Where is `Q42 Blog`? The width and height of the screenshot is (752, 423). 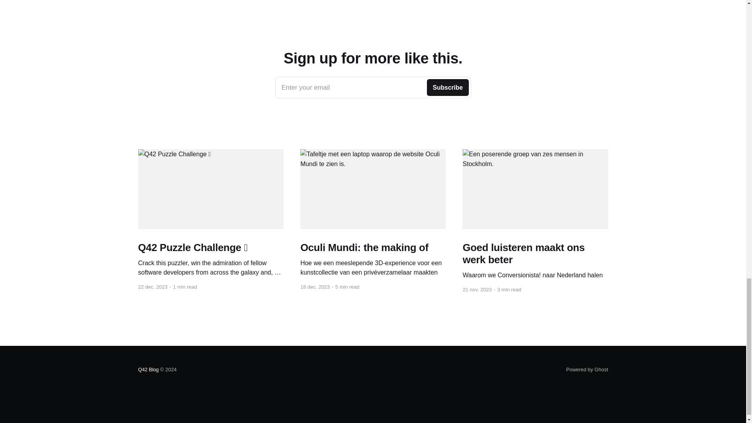
Q42 Blog is located at coordinates (373, 87).